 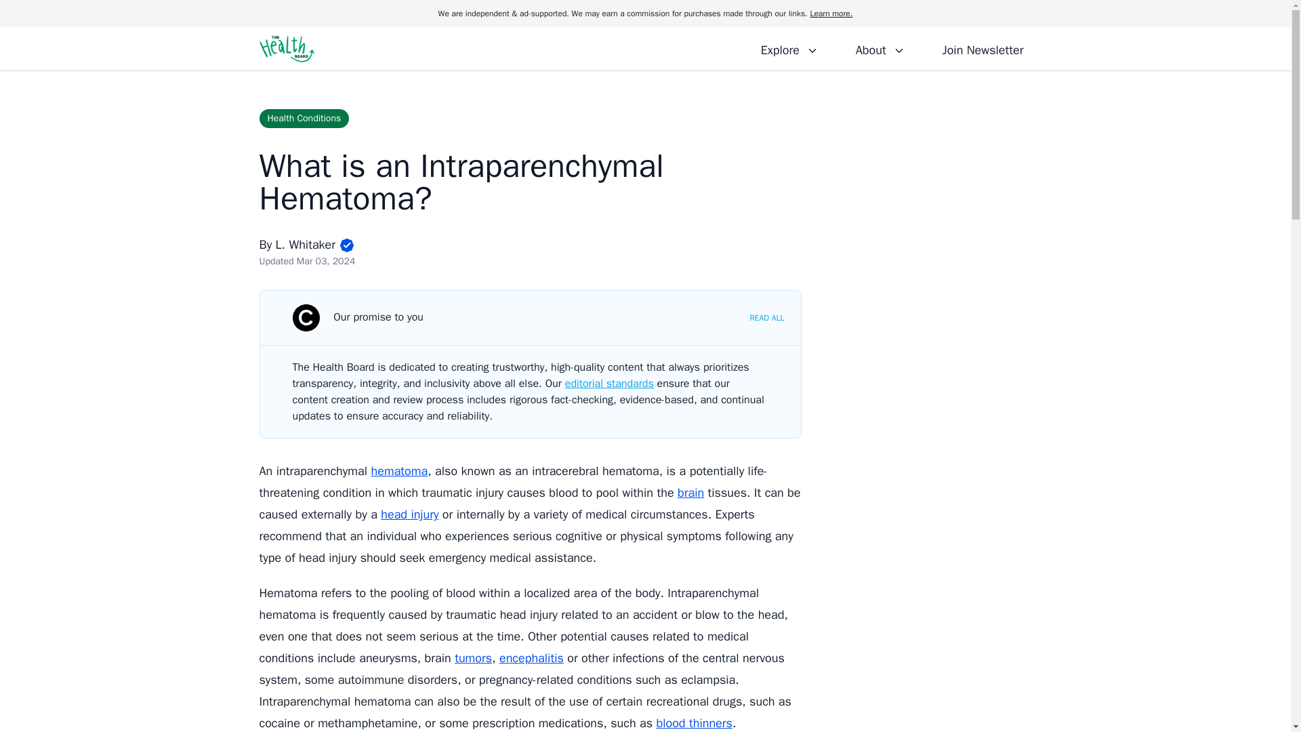 What do you see at coordinates (983, 48) in the screenshot?
I see `Join Newsletter` at bounding box center [983, 48].